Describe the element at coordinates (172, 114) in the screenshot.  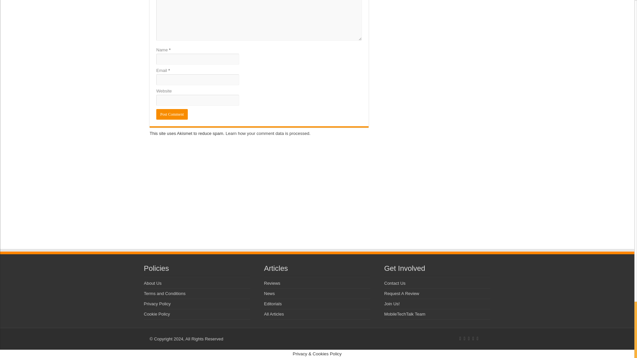
I see `Post Comment` at that location.